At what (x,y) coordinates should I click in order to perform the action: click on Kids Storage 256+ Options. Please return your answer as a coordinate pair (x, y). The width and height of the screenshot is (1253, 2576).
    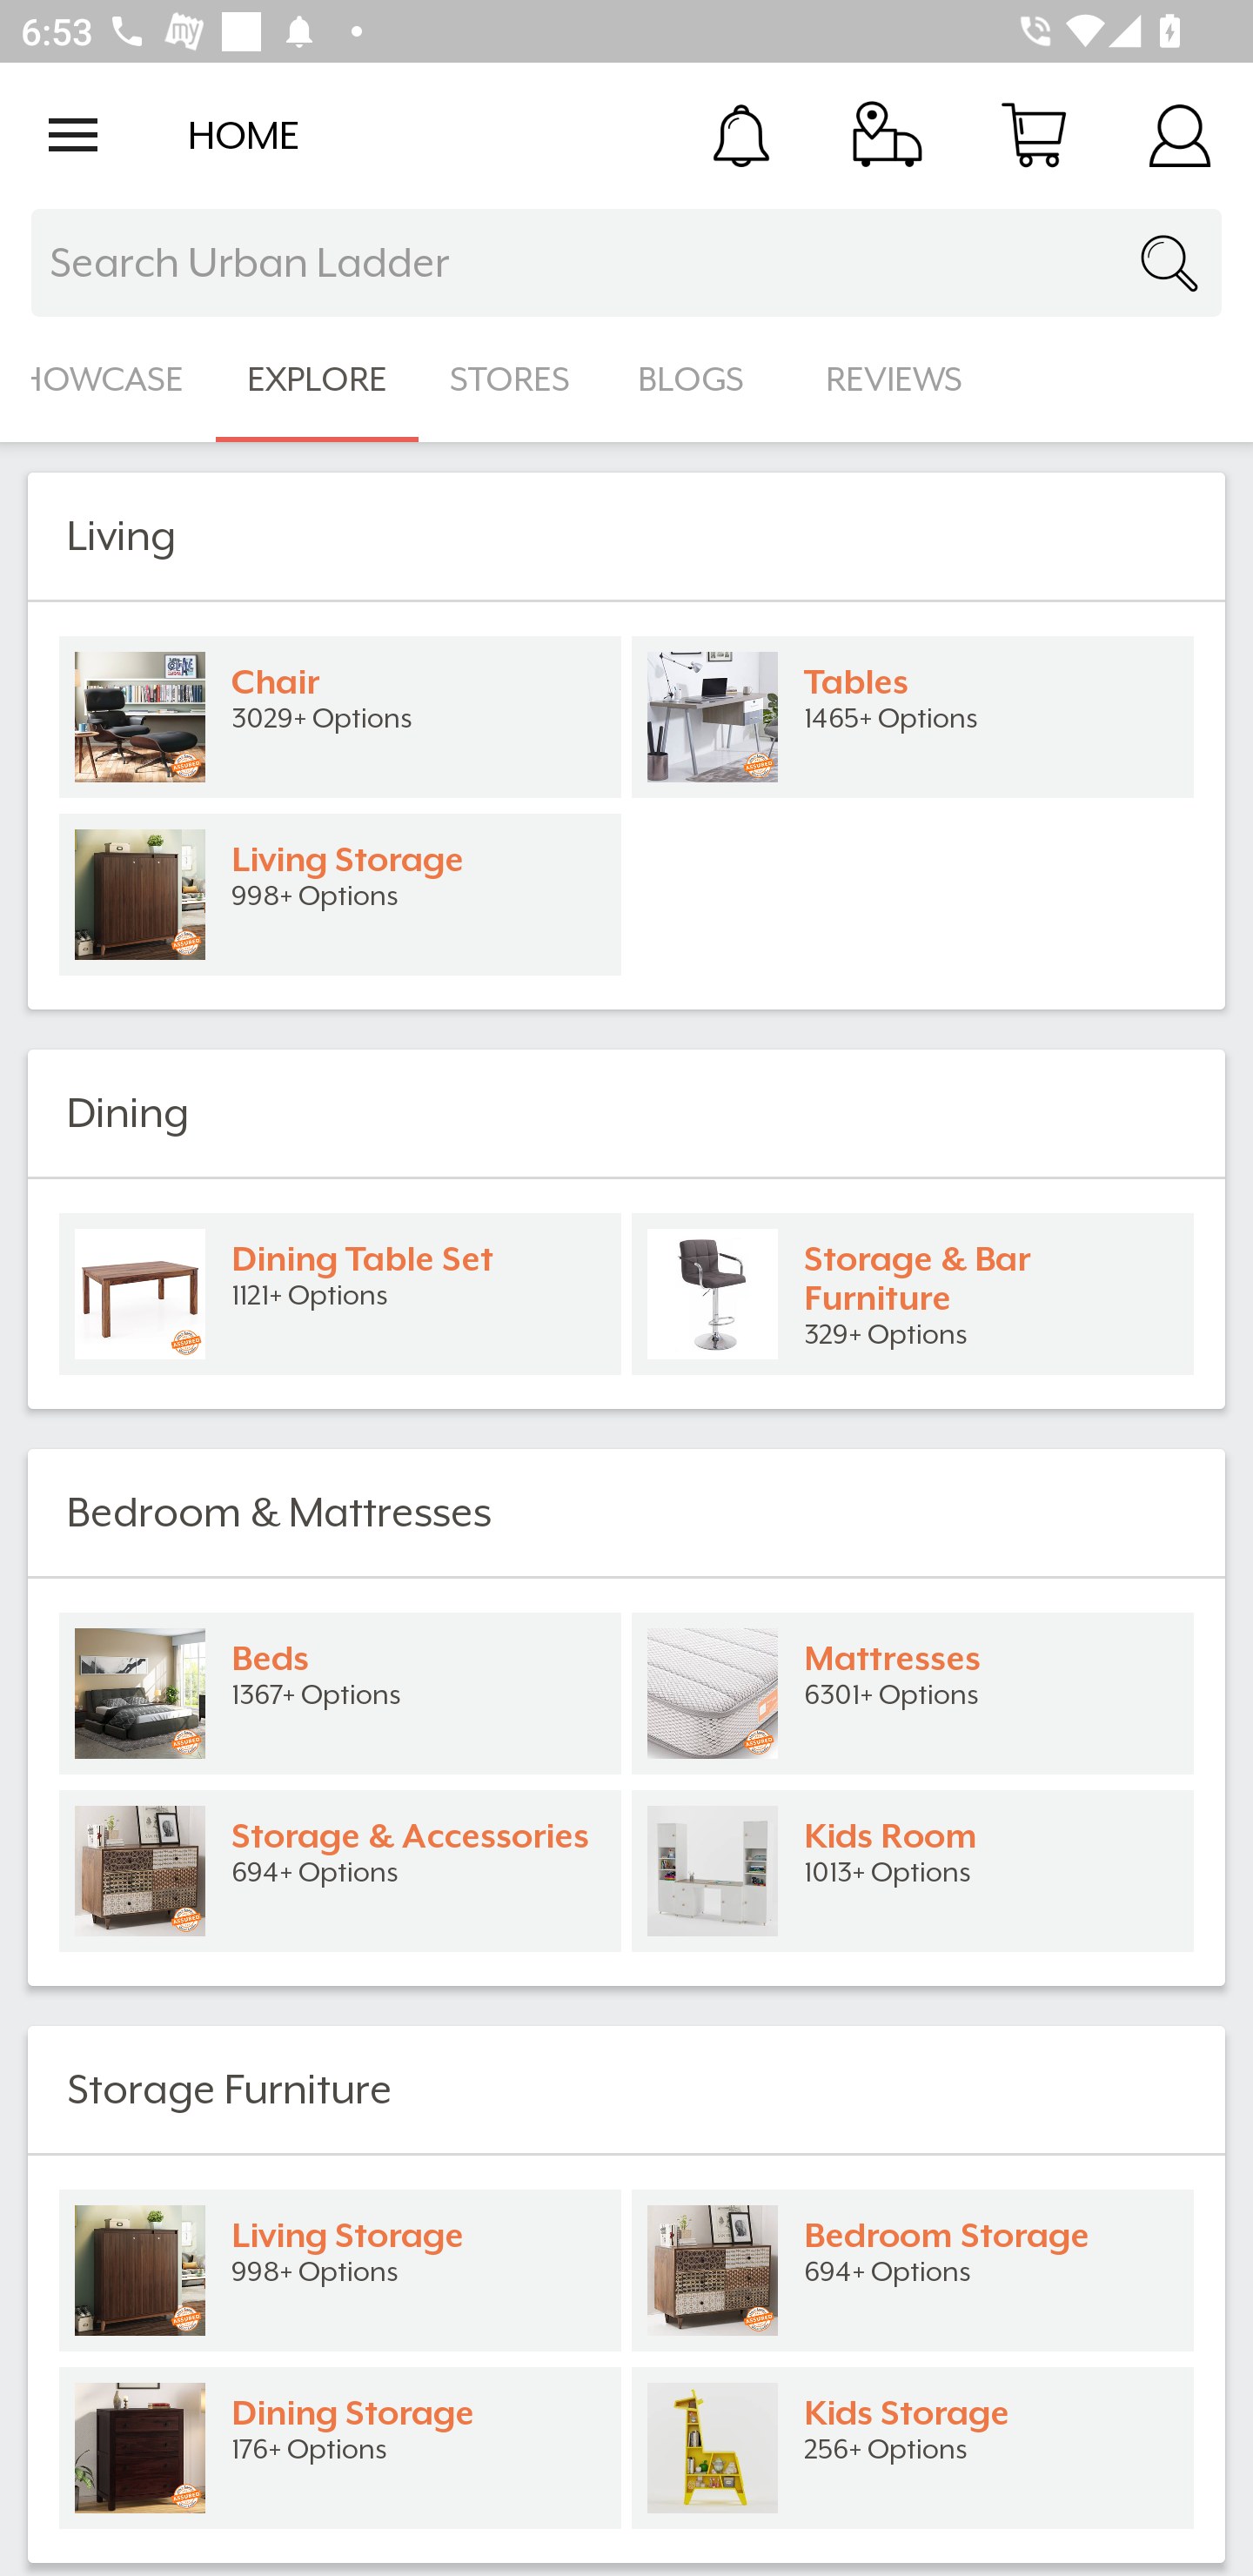
    Looking at the image, I should click on (913, 2448).